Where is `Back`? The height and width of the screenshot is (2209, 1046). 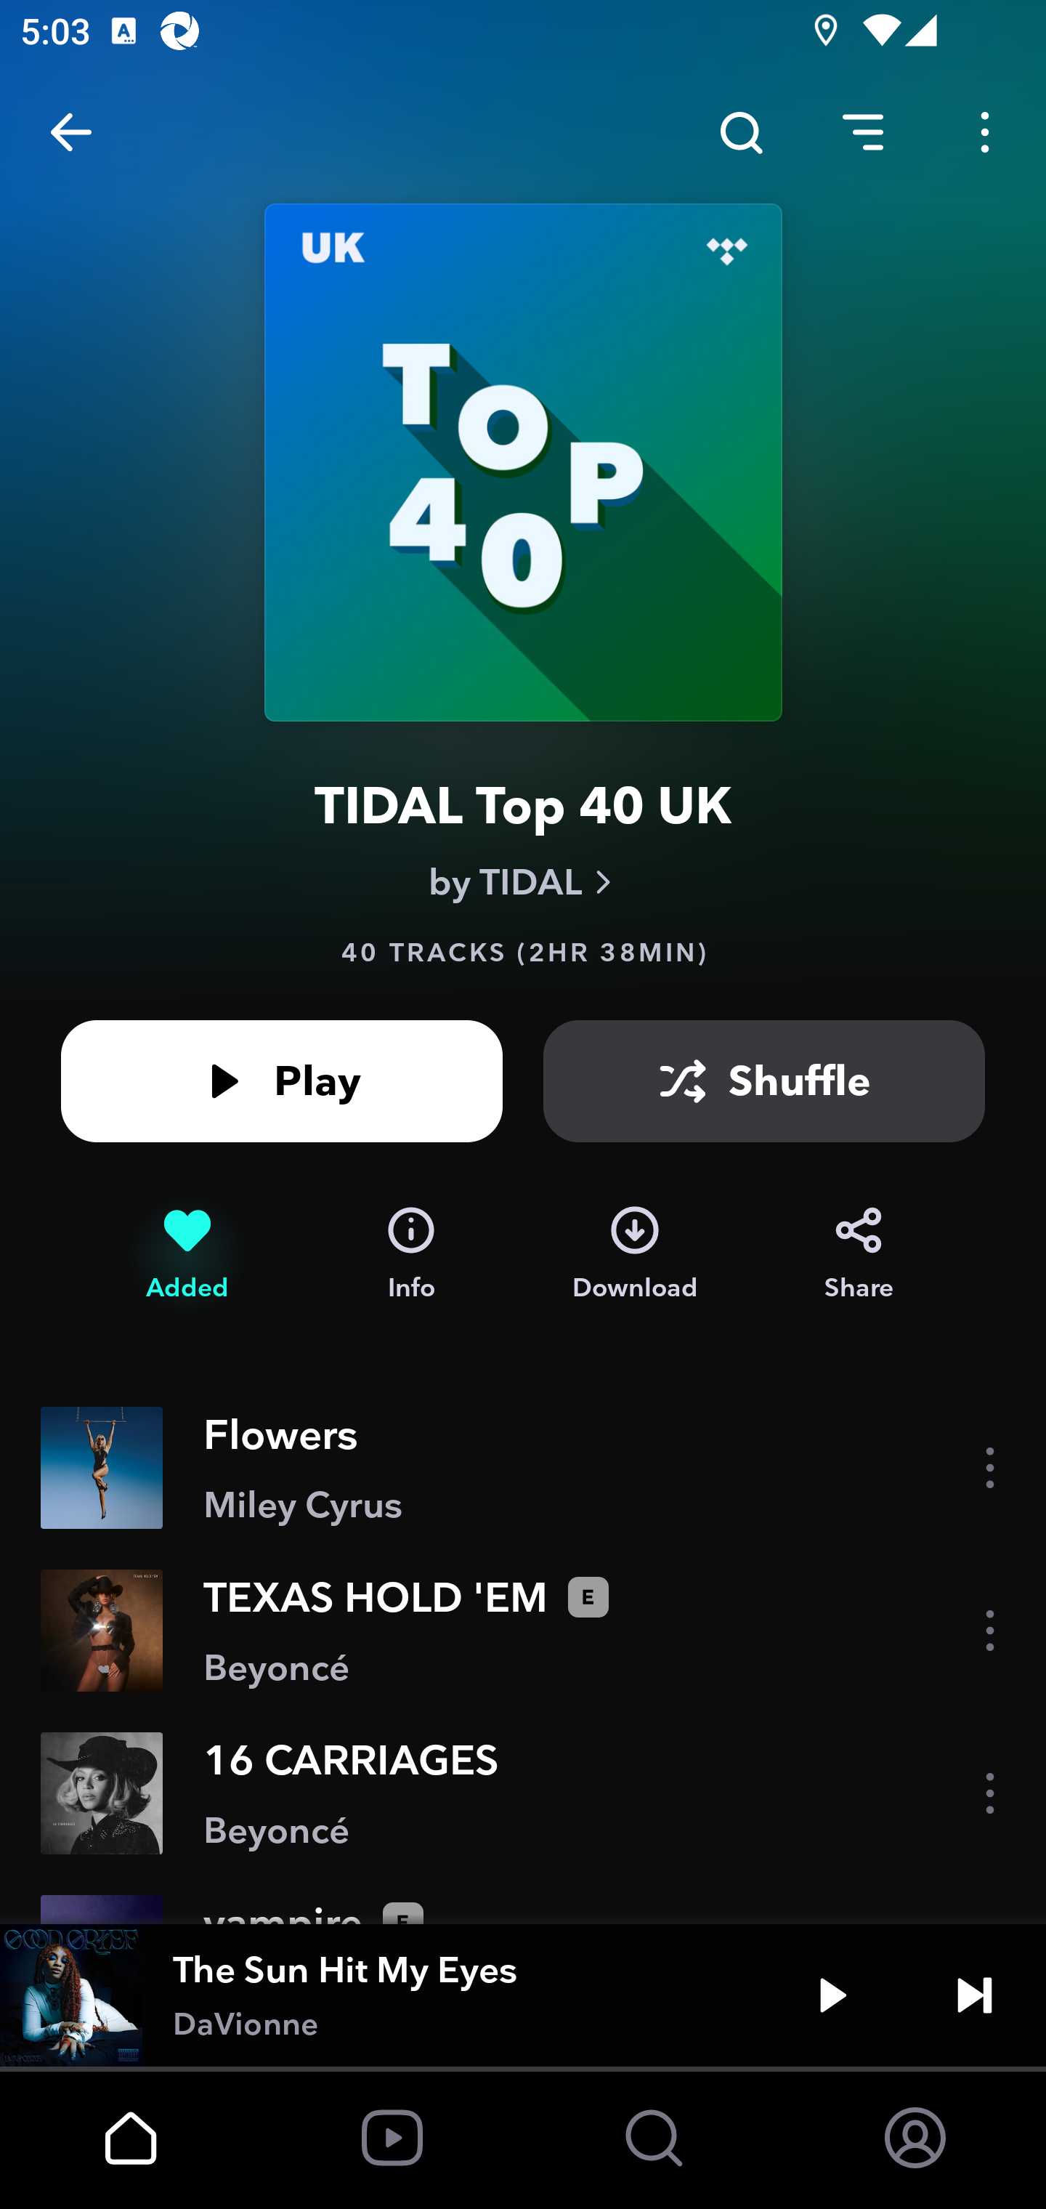
Back is located at coordinates (71, 132).